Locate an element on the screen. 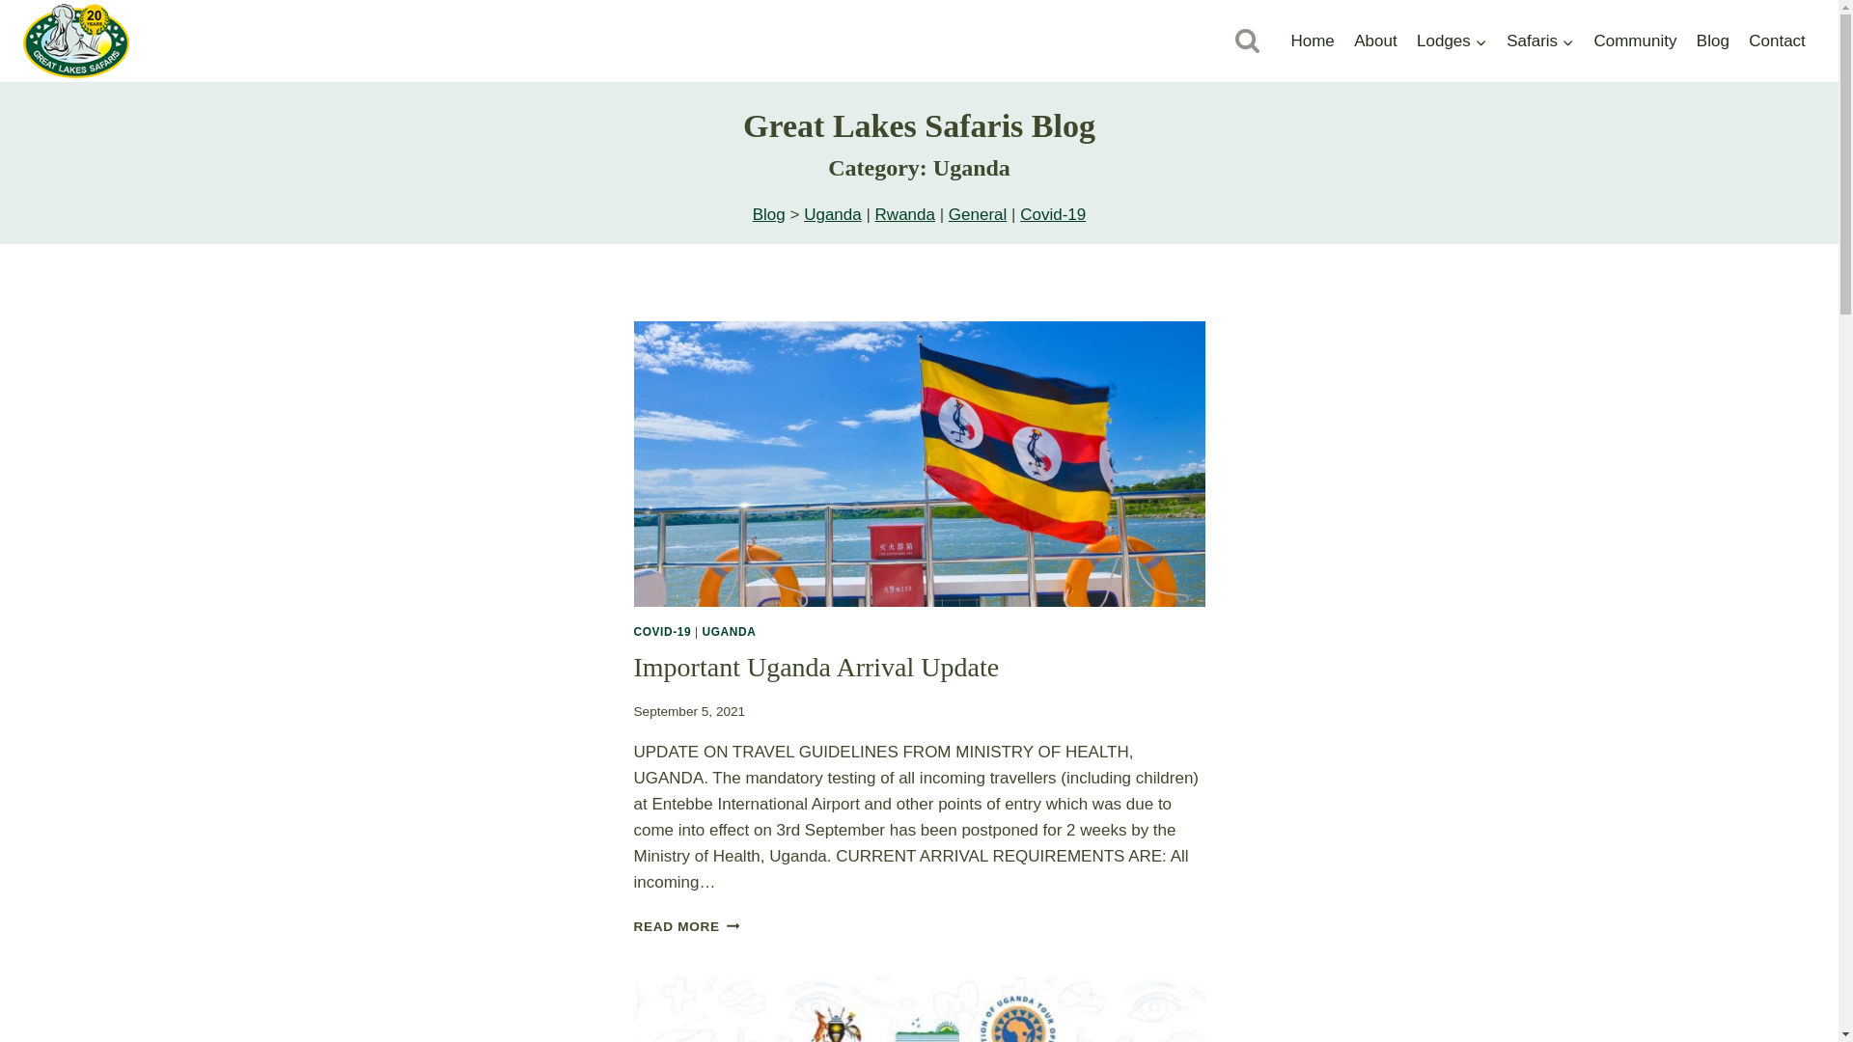  Community is located at coordinates (1635, 41).